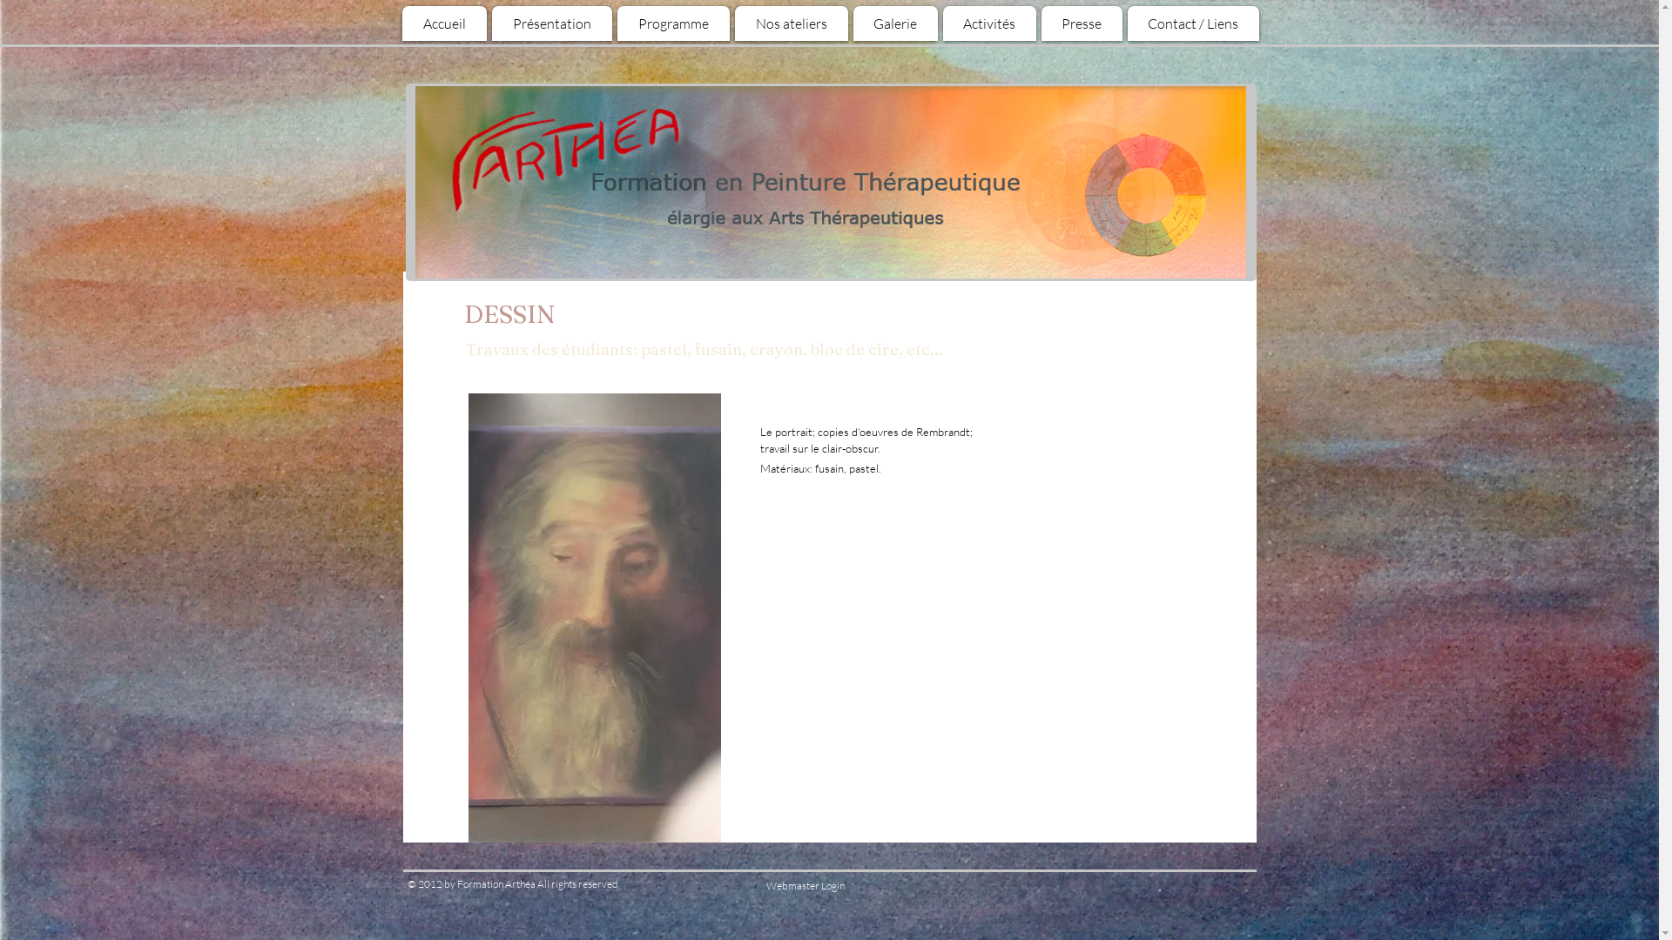 The width and height of the screenshot is (1672, 940). Describe the element at coordinates (792, 23) in the screenshot. I see `Nos ateliers` at that location.